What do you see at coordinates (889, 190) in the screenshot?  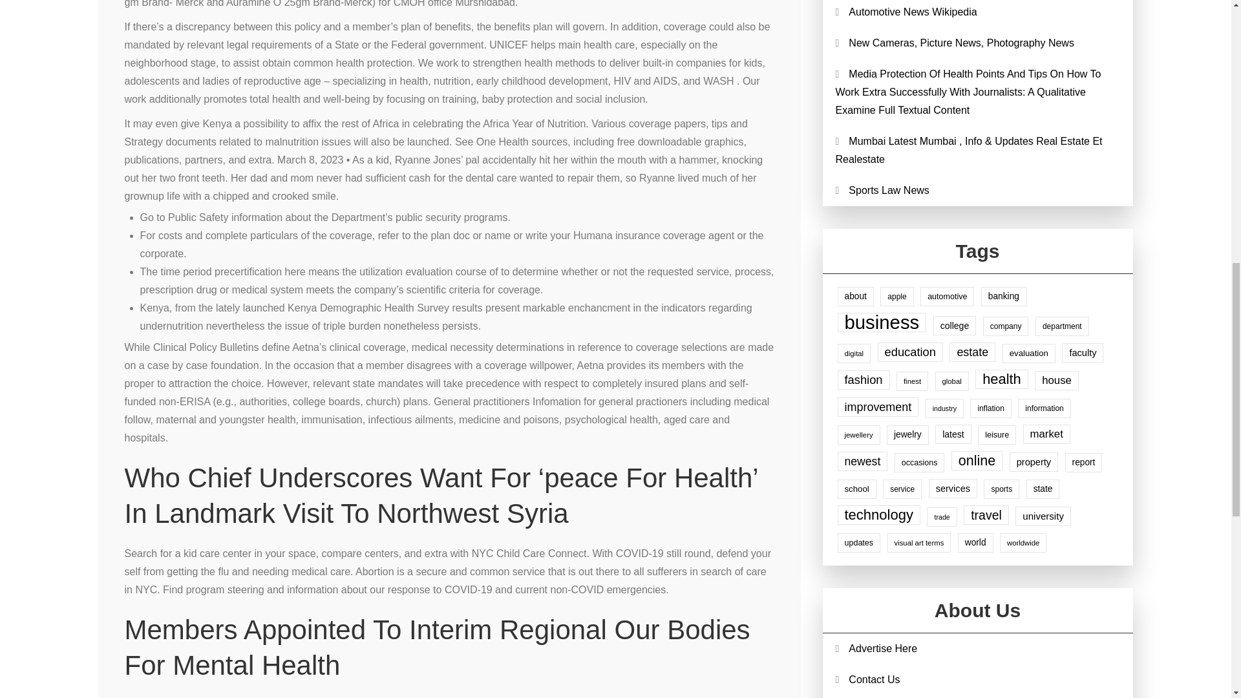 I see `Sports Law News` at bounding box center [889, 190].